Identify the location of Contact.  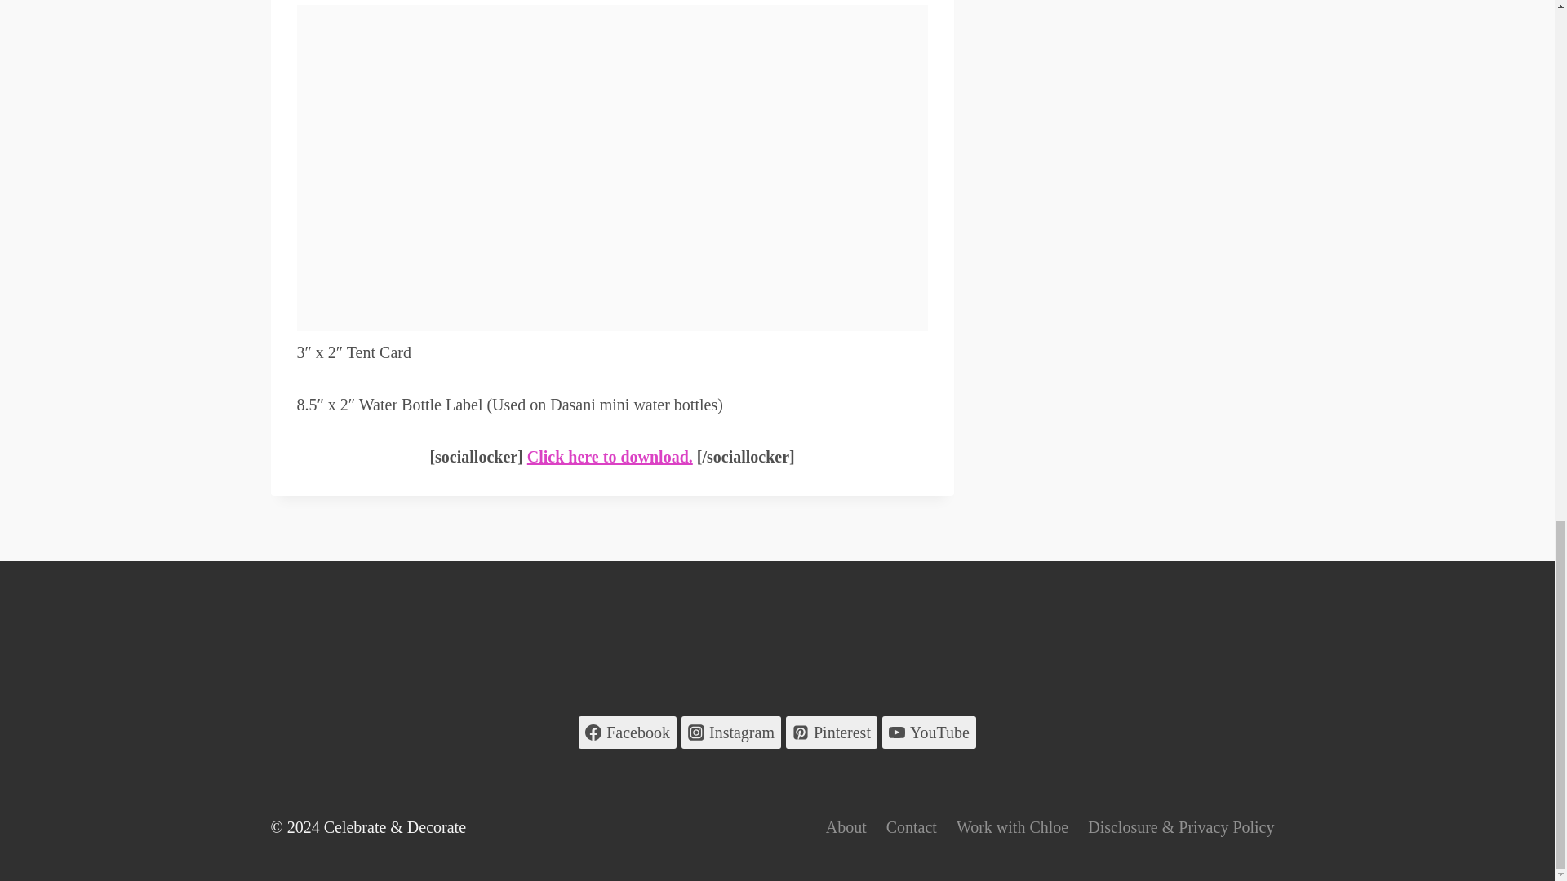
(911, 827).